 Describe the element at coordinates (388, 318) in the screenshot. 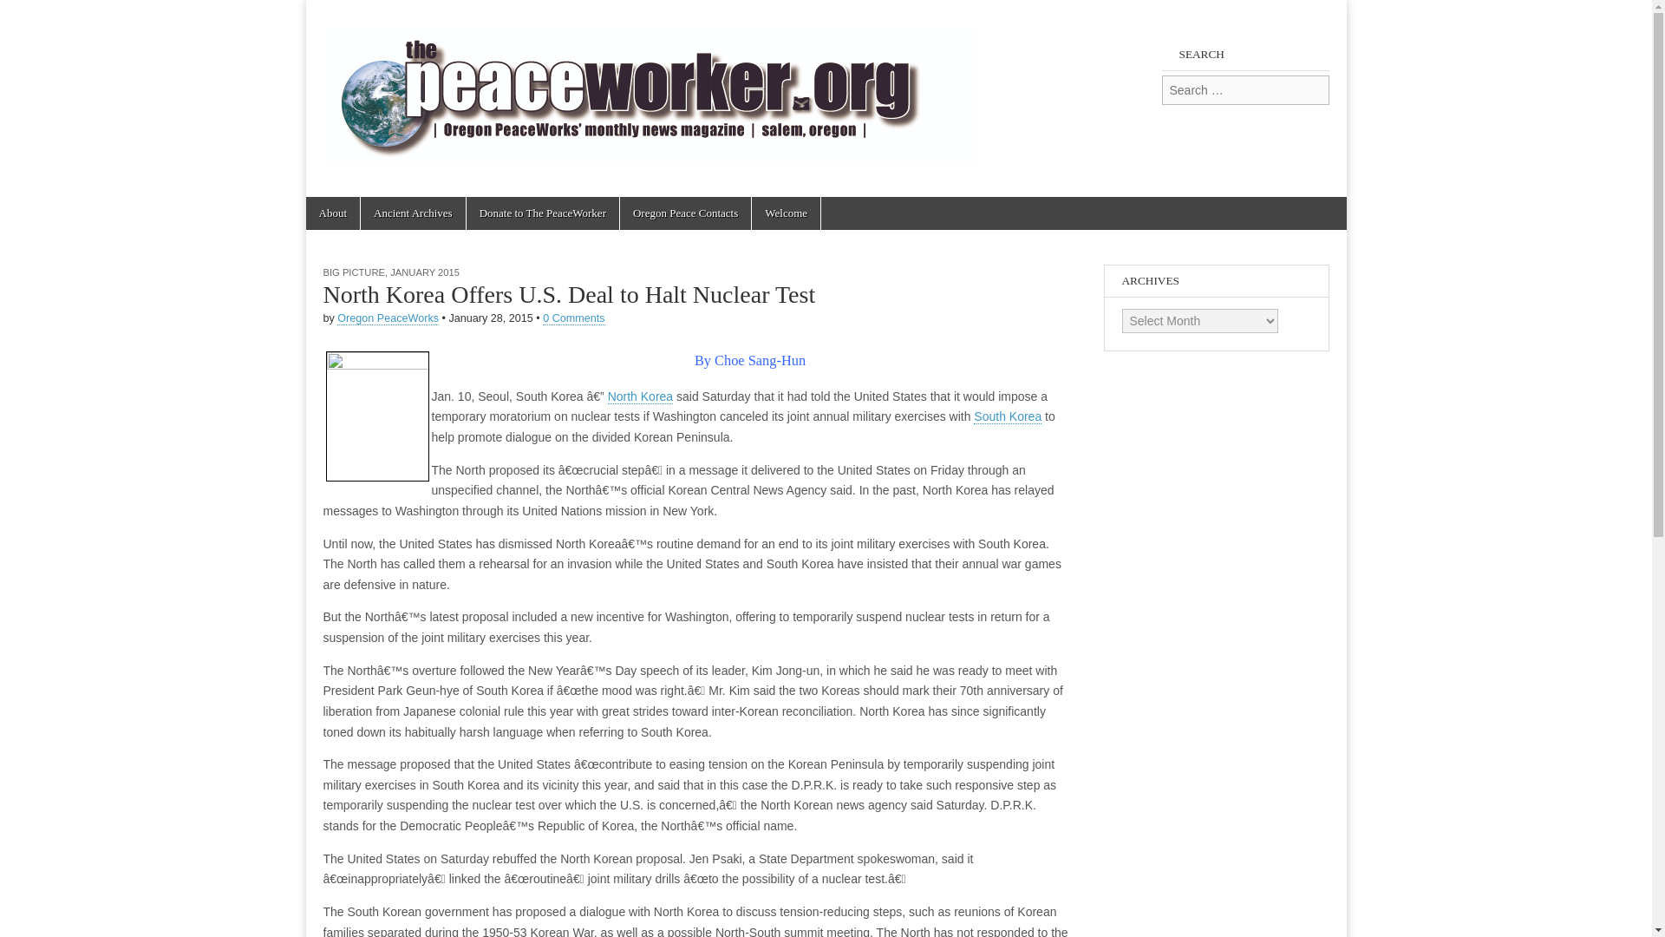

I see `Posts by Oregon PeaceWorks` at that location.